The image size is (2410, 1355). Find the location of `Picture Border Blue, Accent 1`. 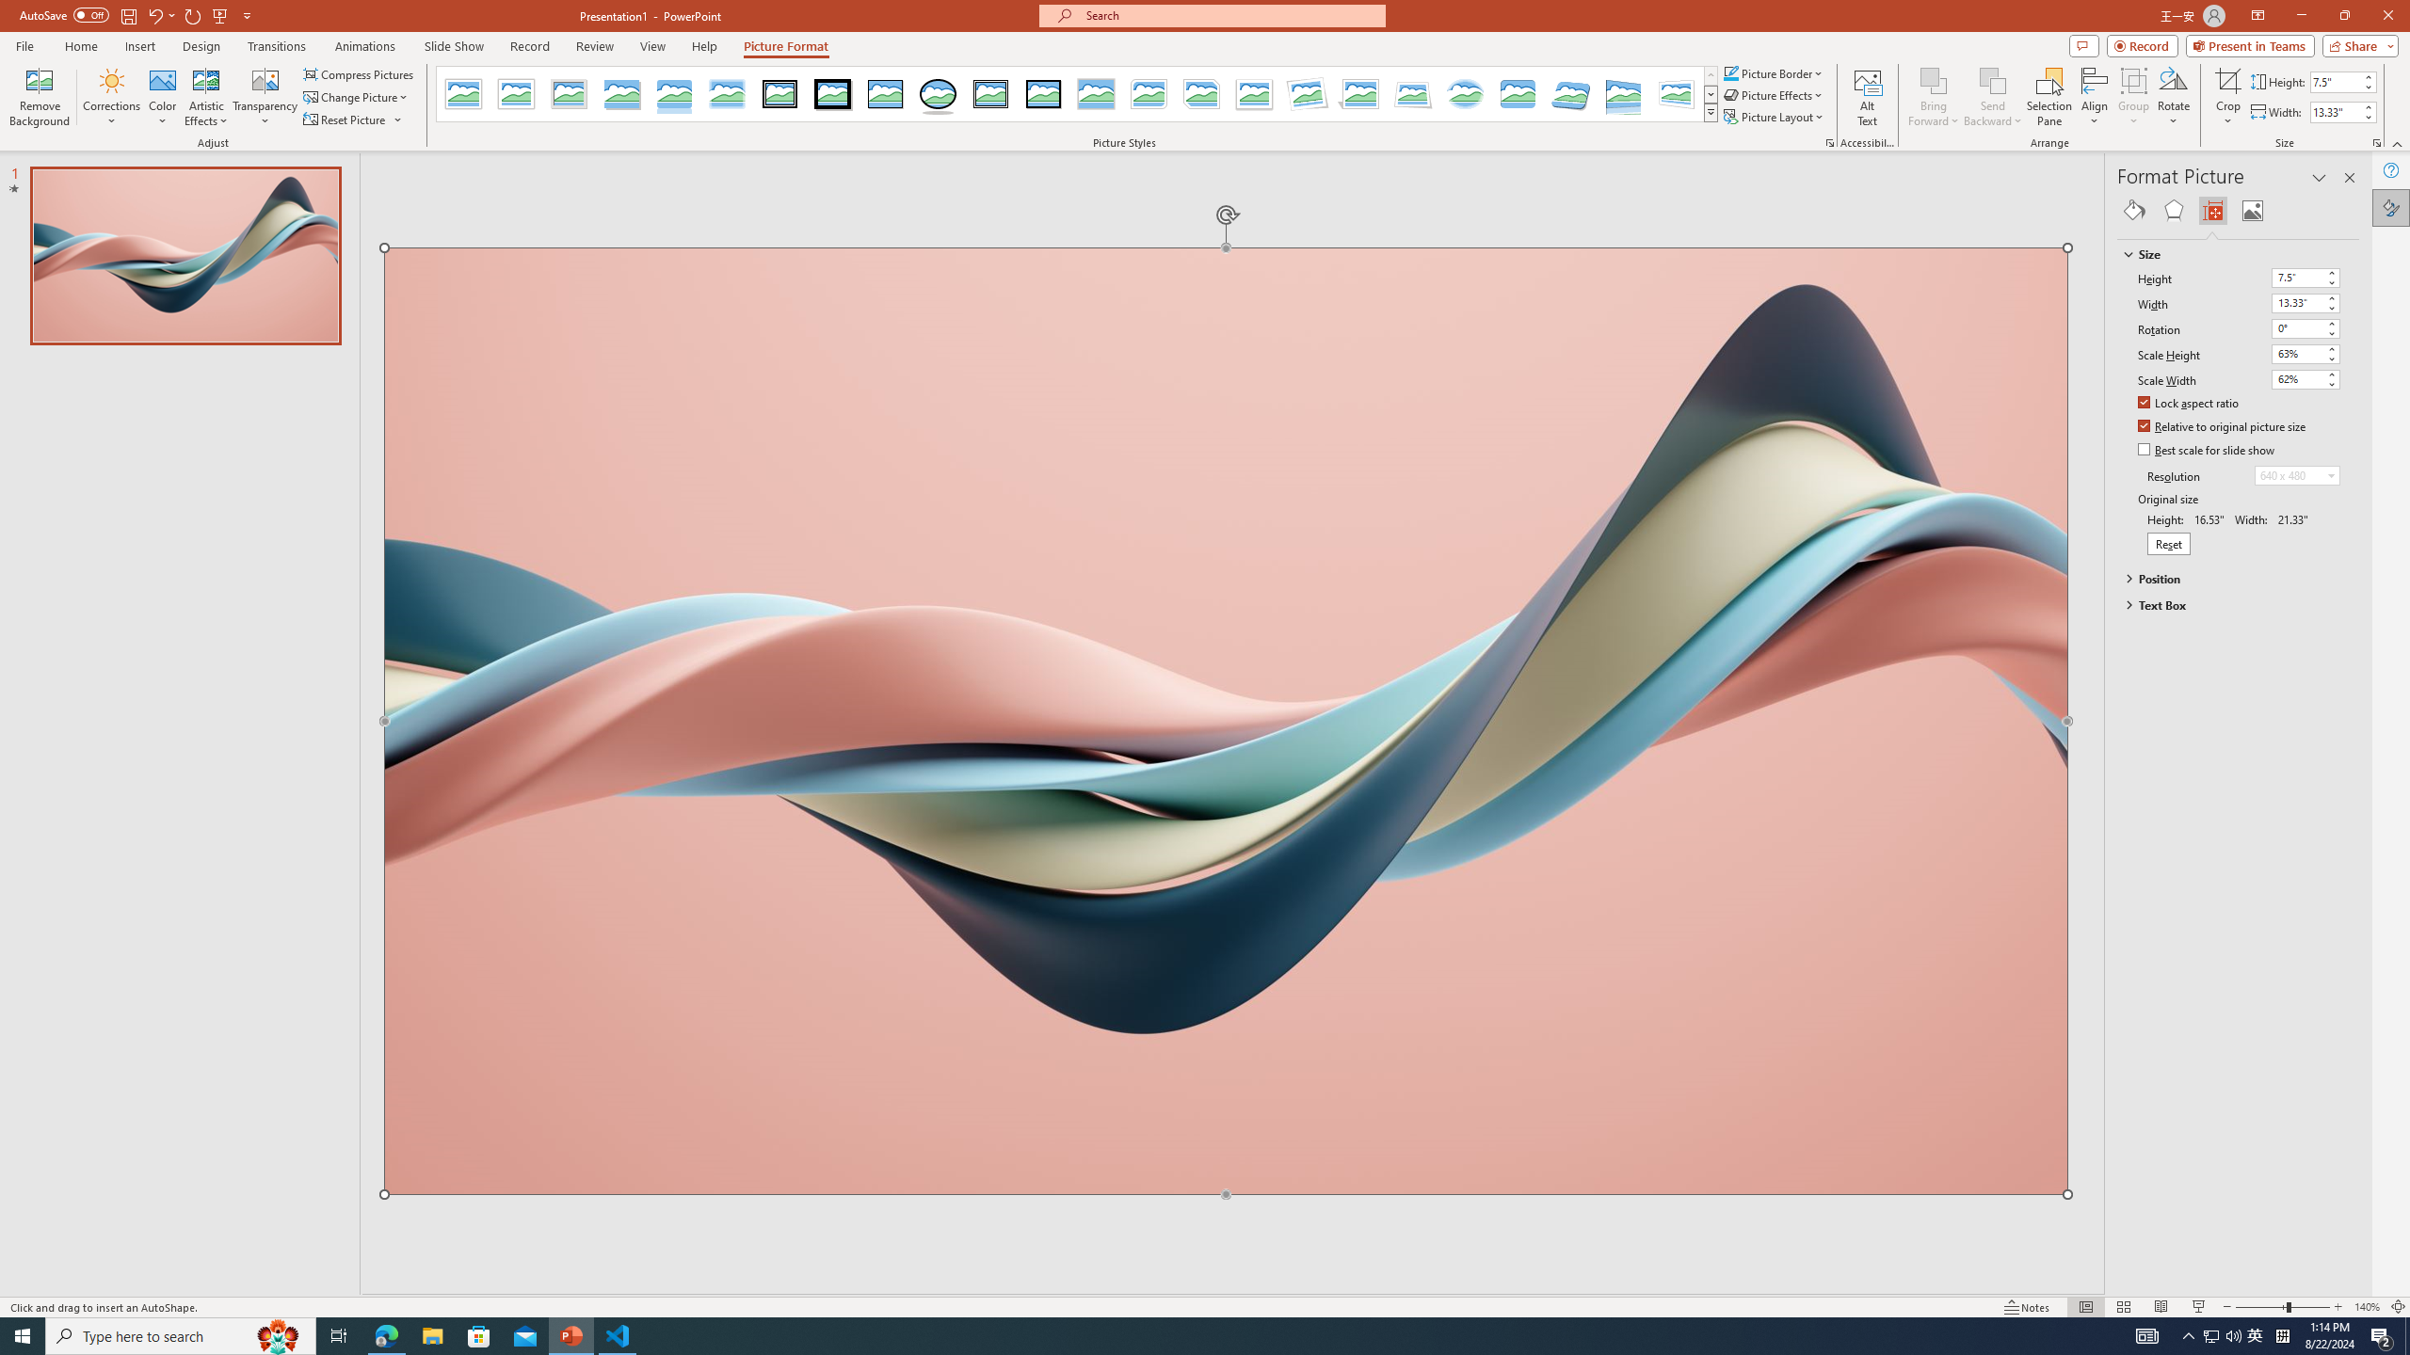

Picture Border Blue, Accent 1 is located at coordinates (1730, 73).